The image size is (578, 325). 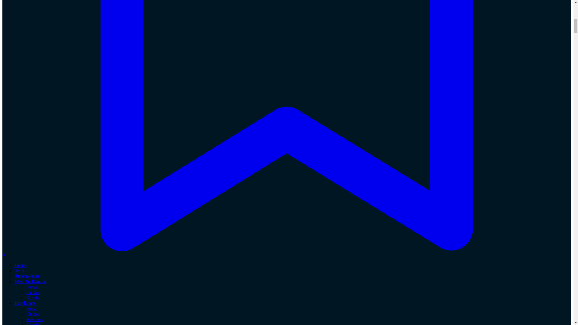 What do you see at coordinates (33, 297) in the screenshot?
I see `Special` at bounding box center [33, 297].